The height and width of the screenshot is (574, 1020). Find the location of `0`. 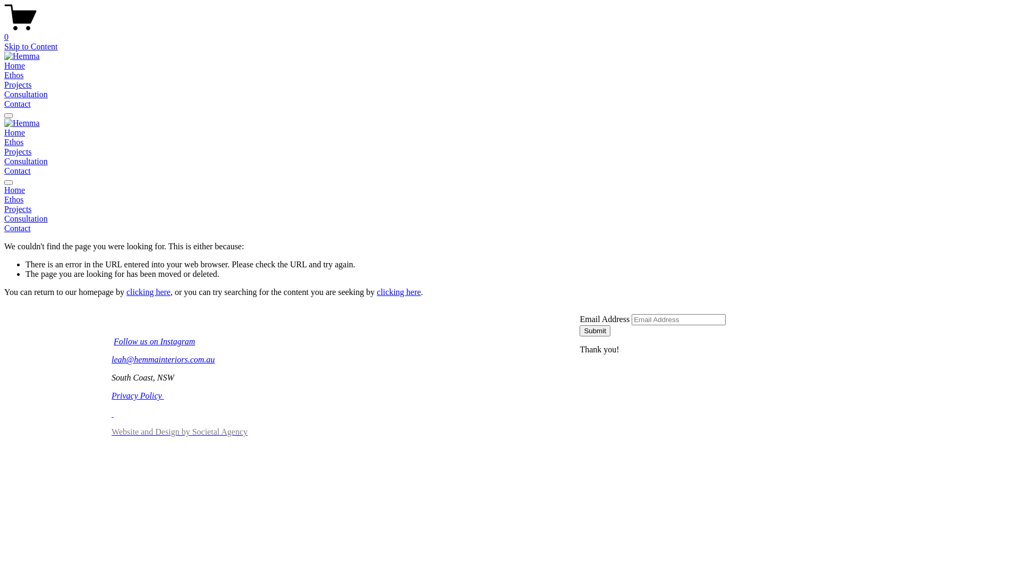

0 is located at coordinates (510, 32).